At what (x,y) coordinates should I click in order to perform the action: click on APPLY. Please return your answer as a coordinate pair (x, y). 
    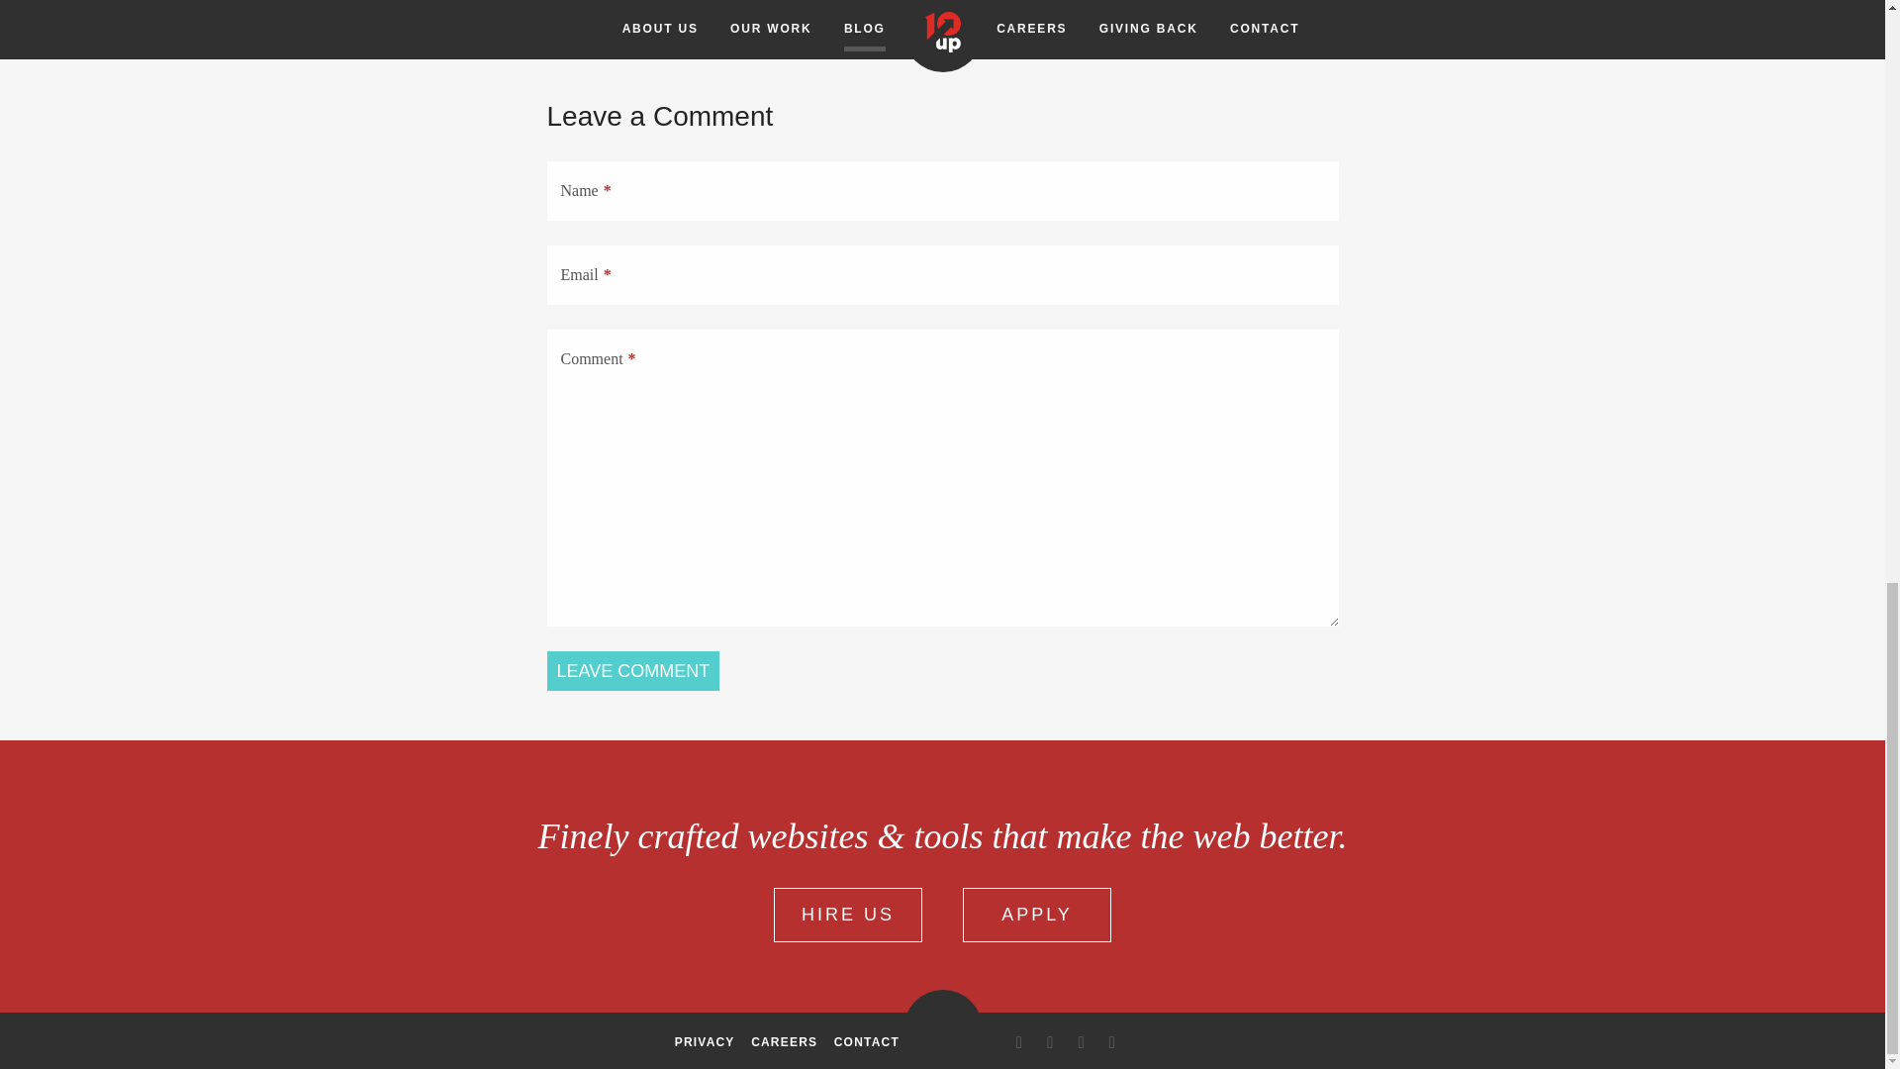
    Looking at the image, I should click on (1037, 915).